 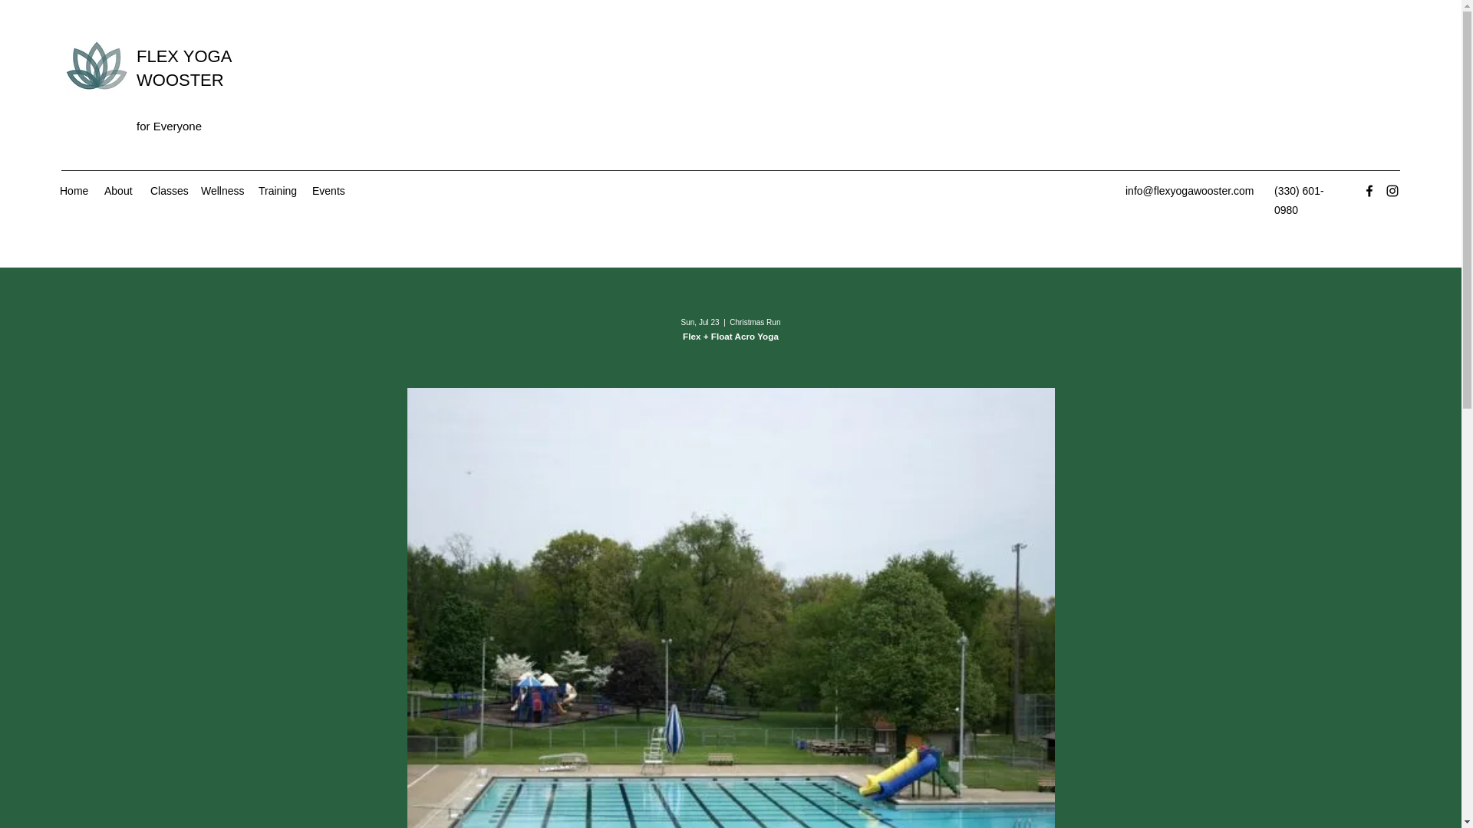 I want to click on Events, so click(x=328, y=190).